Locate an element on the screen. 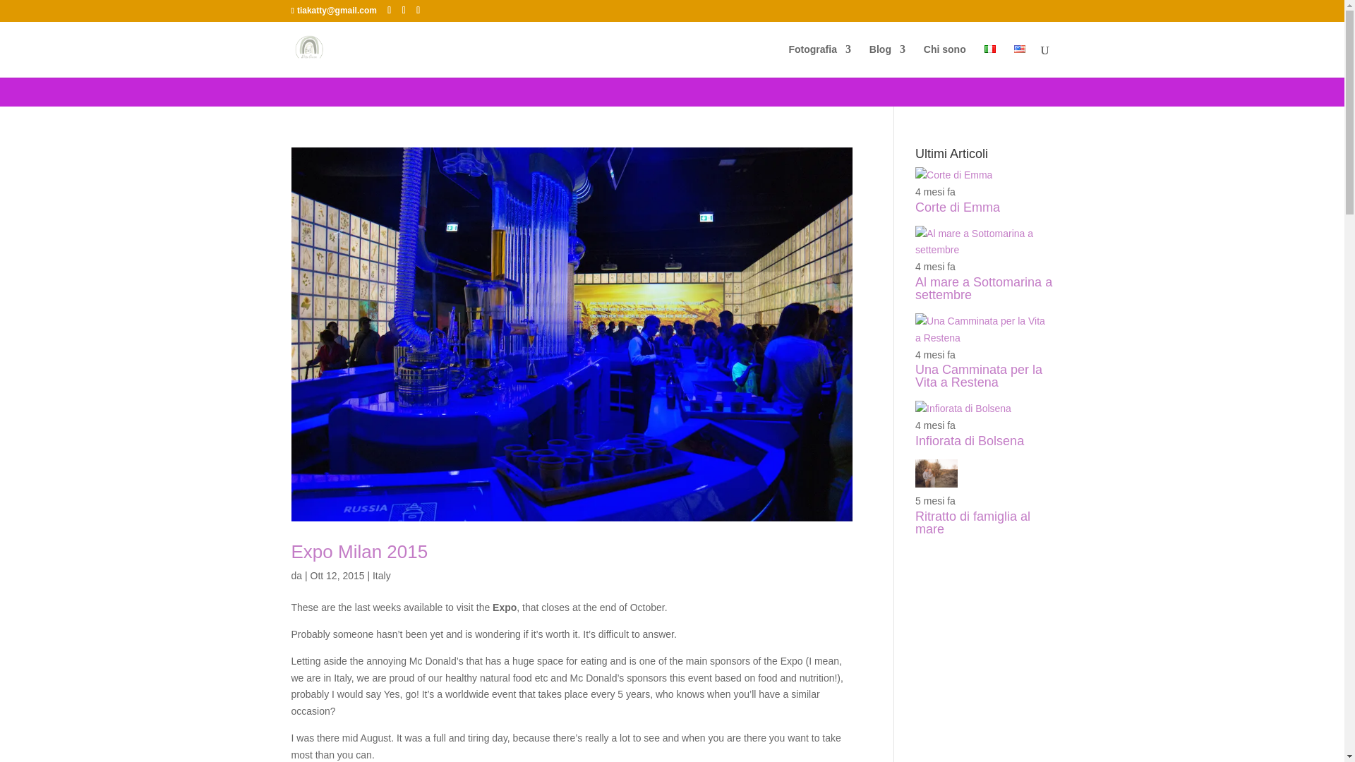  Chi sono is located at coordinates (944, 61).